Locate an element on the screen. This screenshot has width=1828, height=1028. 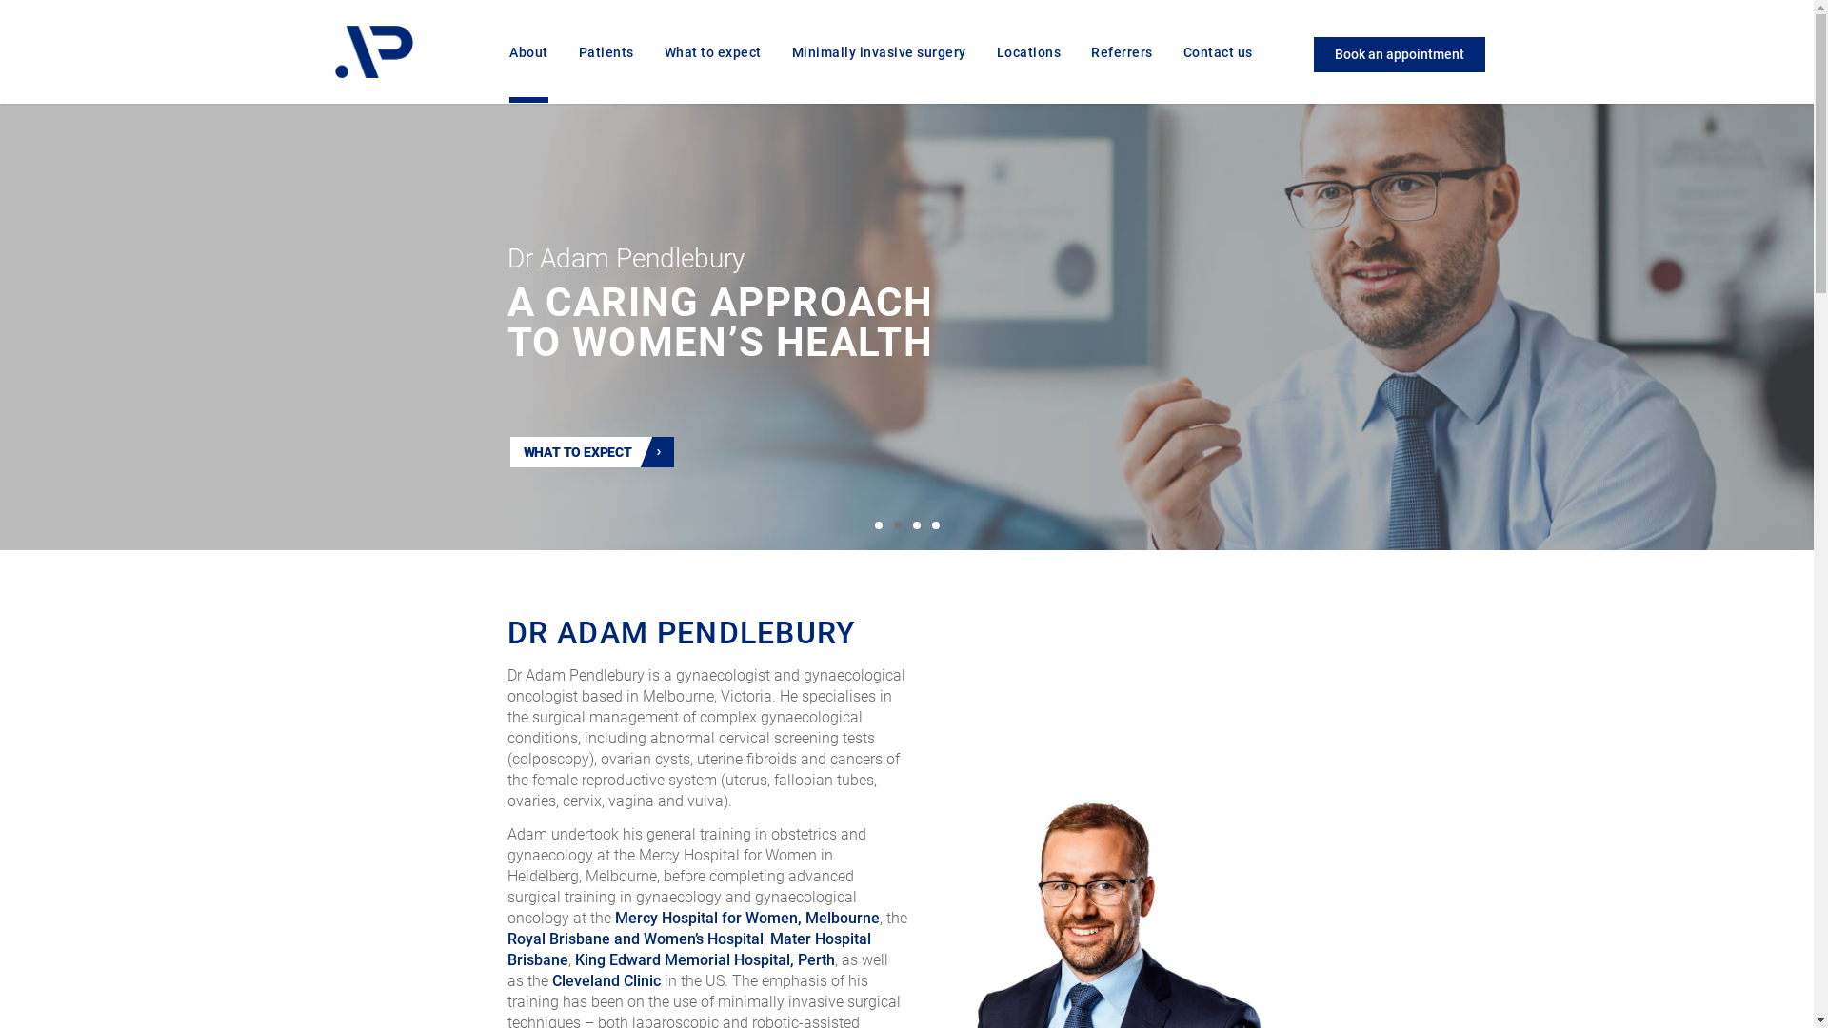
Cleveland Clinic is located at coordinates (606, 980).